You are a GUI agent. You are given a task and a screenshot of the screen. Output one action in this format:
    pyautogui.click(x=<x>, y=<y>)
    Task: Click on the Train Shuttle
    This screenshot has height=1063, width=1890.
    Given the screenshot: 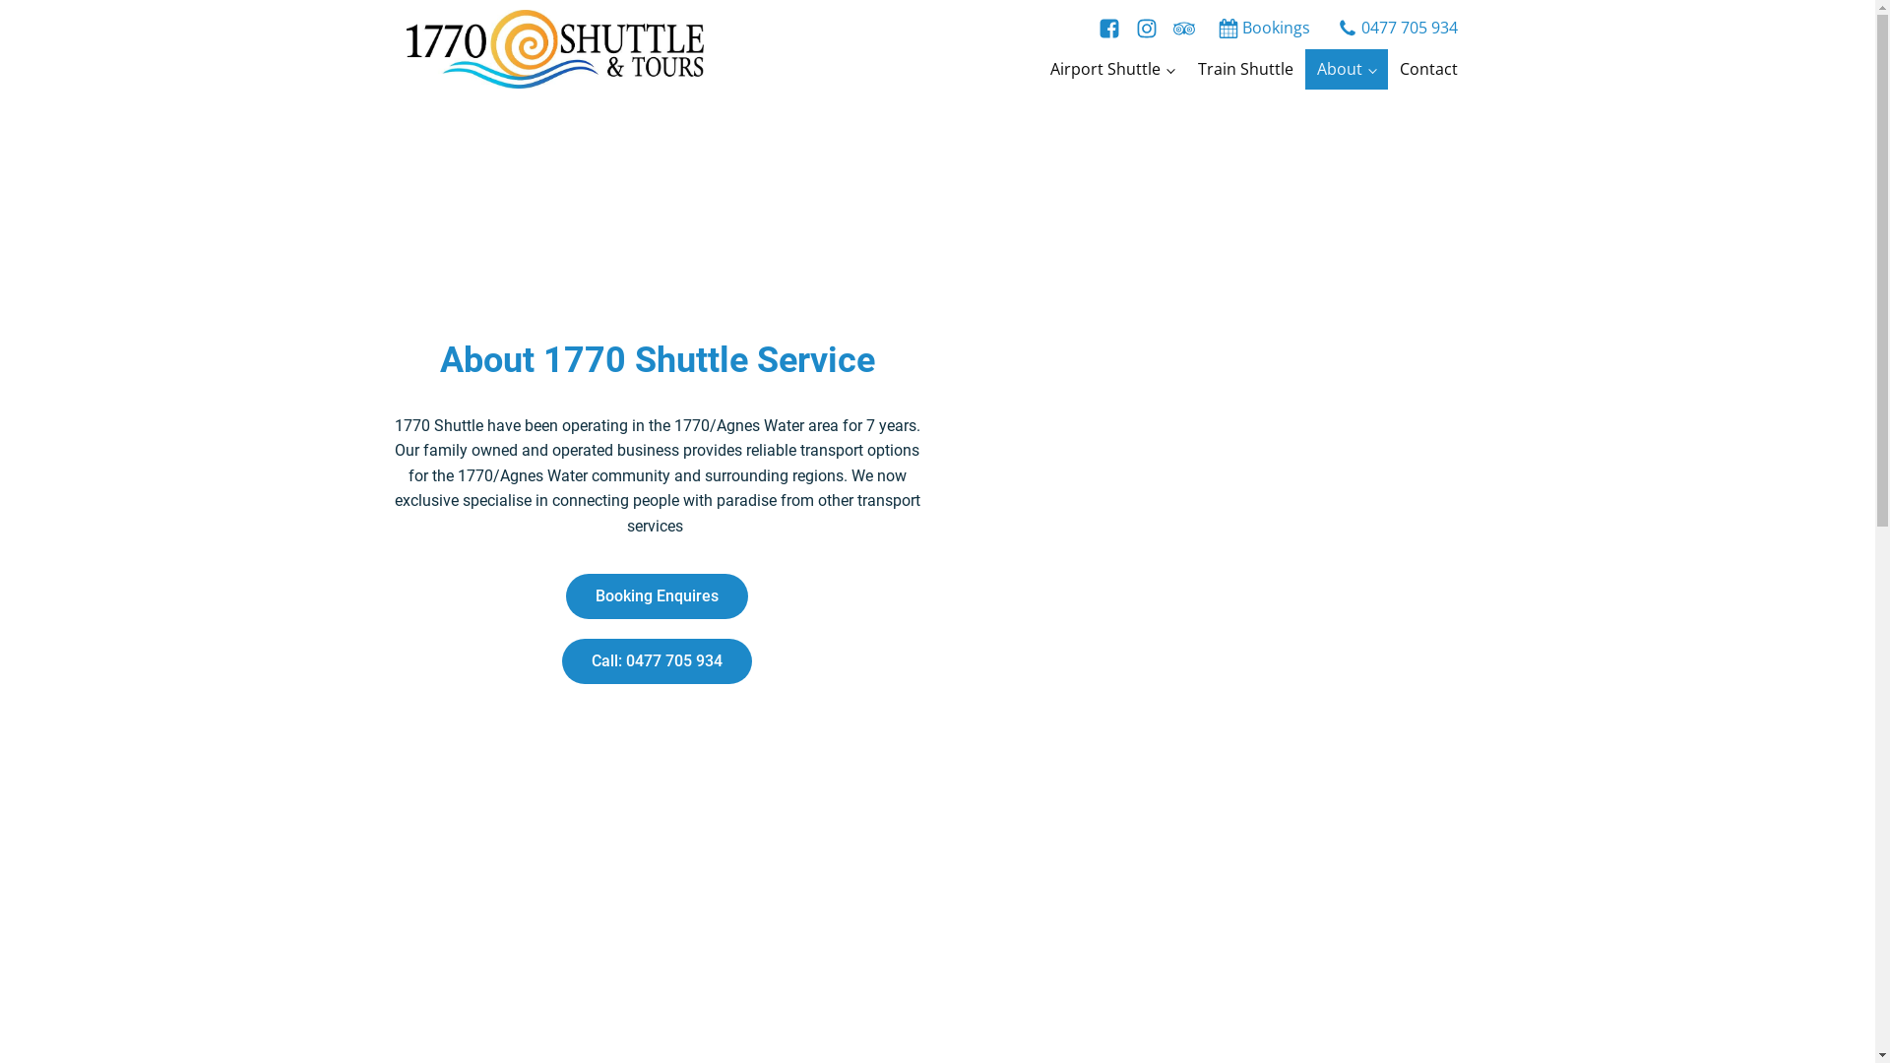 What is the action you would take?
    pyautogui.click(x=1246, y=70)
    